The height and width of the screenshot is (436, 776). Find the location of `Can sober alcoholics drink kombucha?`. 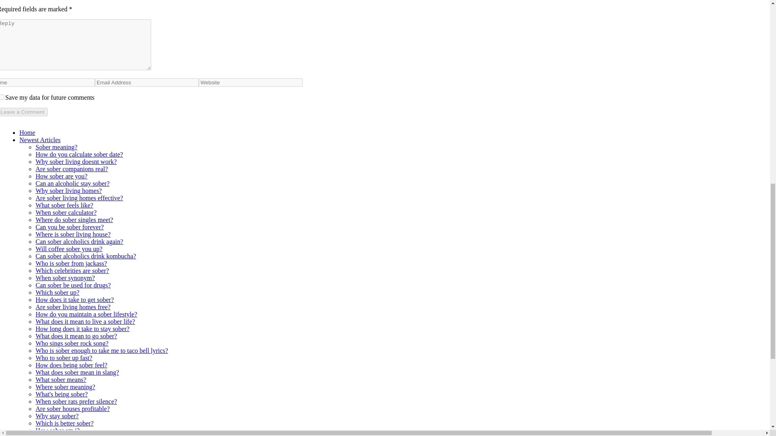

Can sober alcoholics drink kombucha? is located at coordinates (86, 256).